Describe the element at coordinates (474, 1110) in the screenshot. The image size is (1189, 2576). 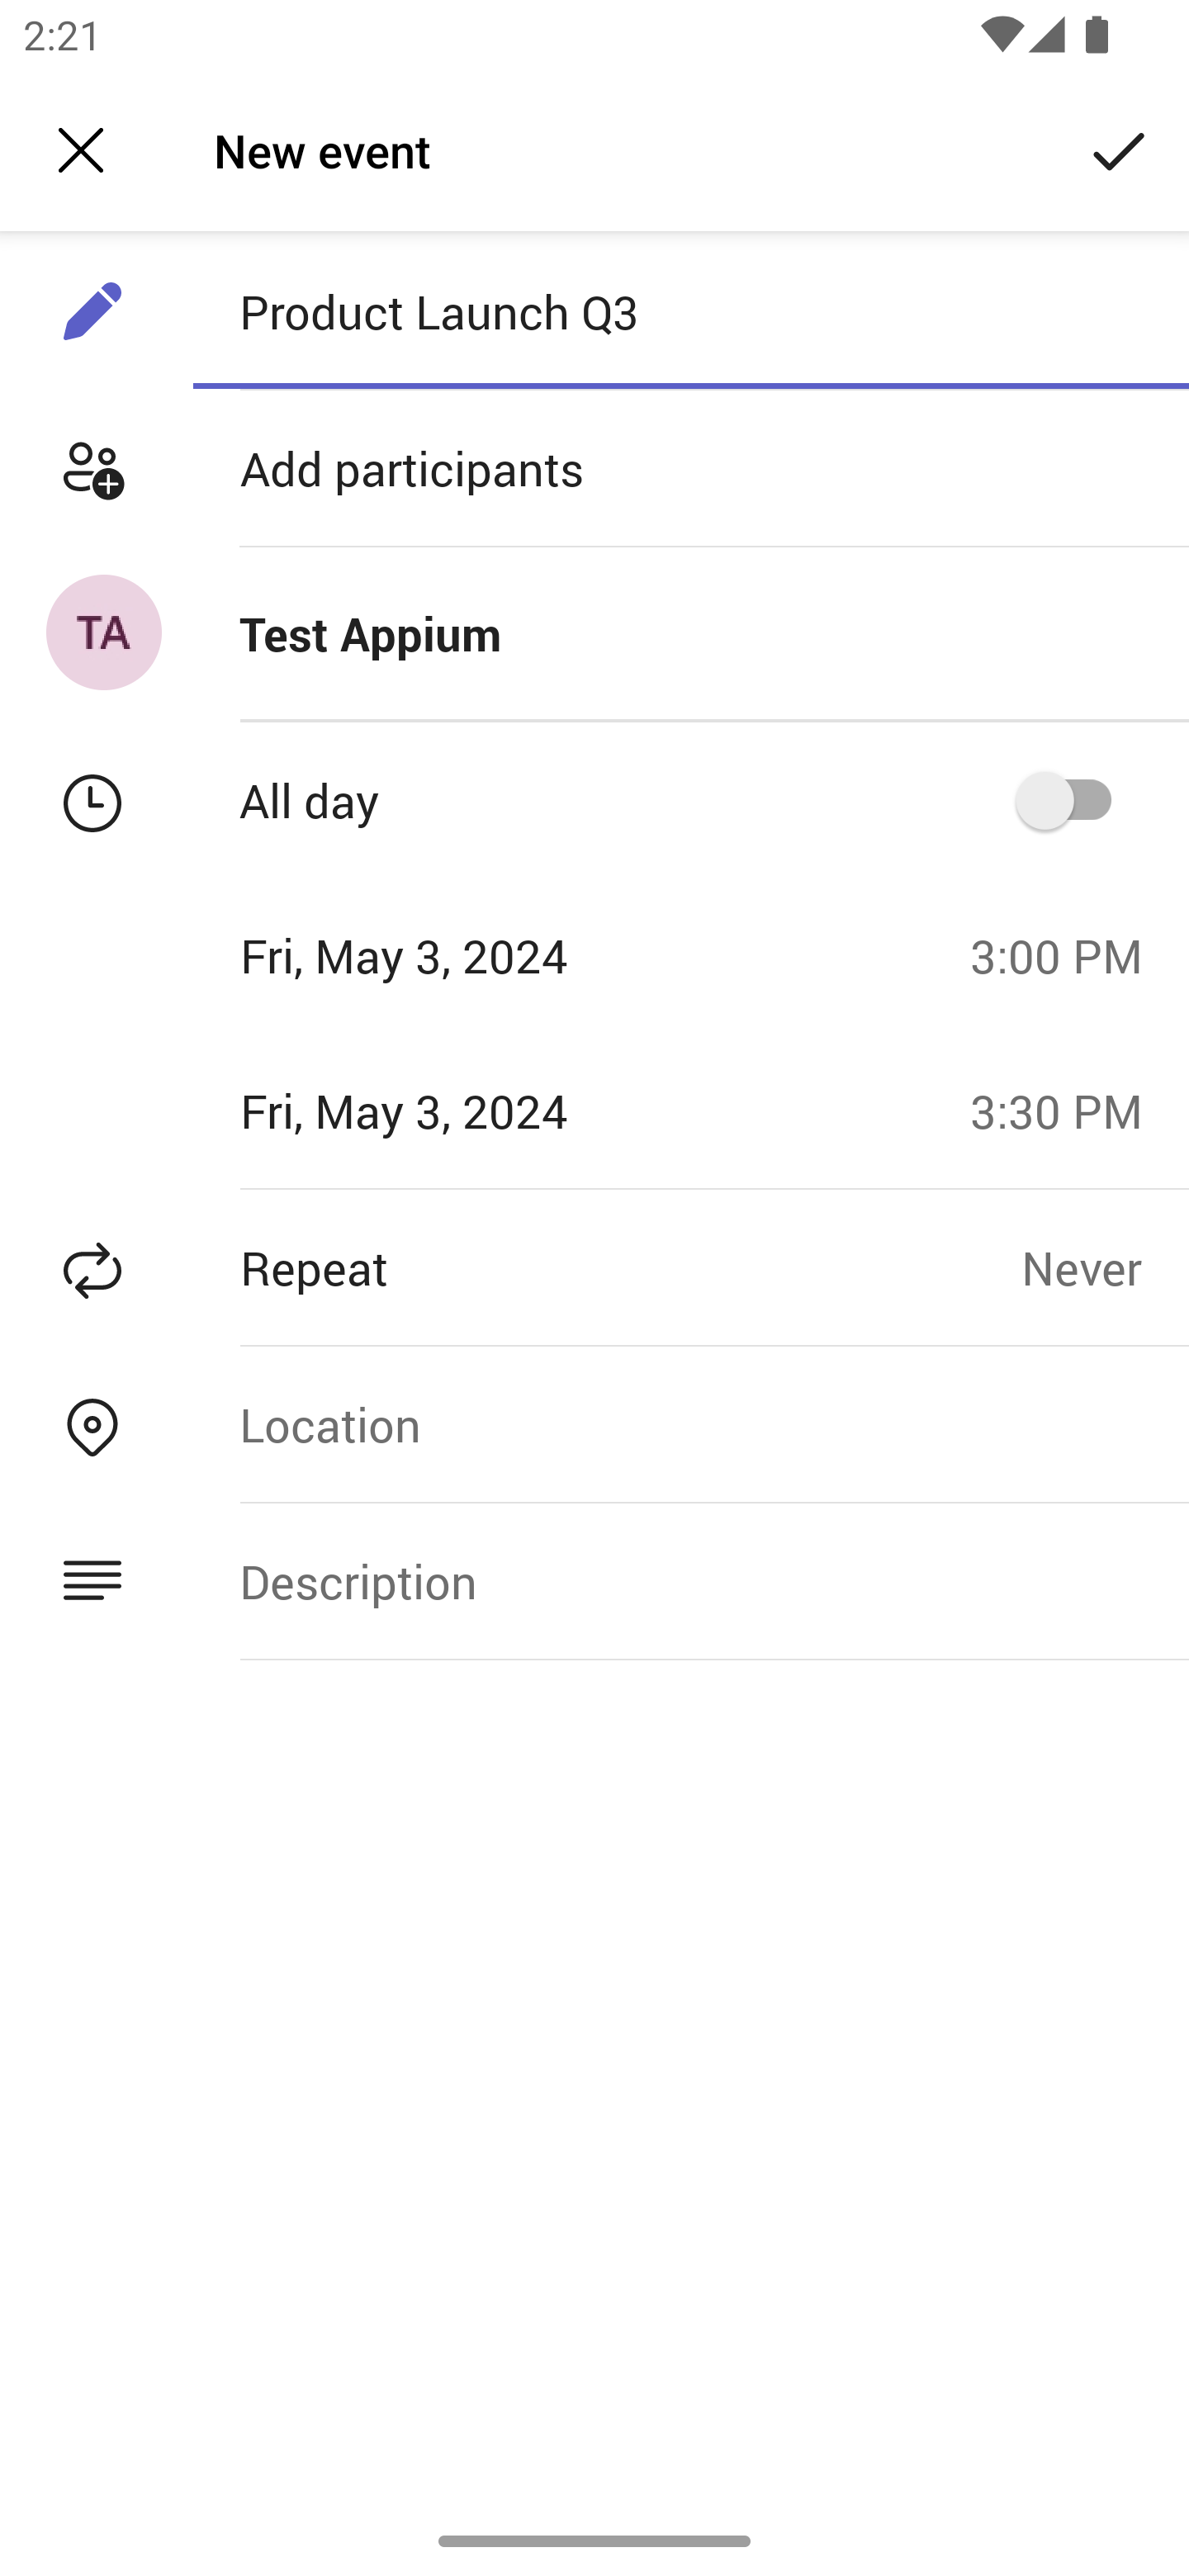
I see `Fri, May 3, 2024 Ends Friday May 03, 2024` at that location.